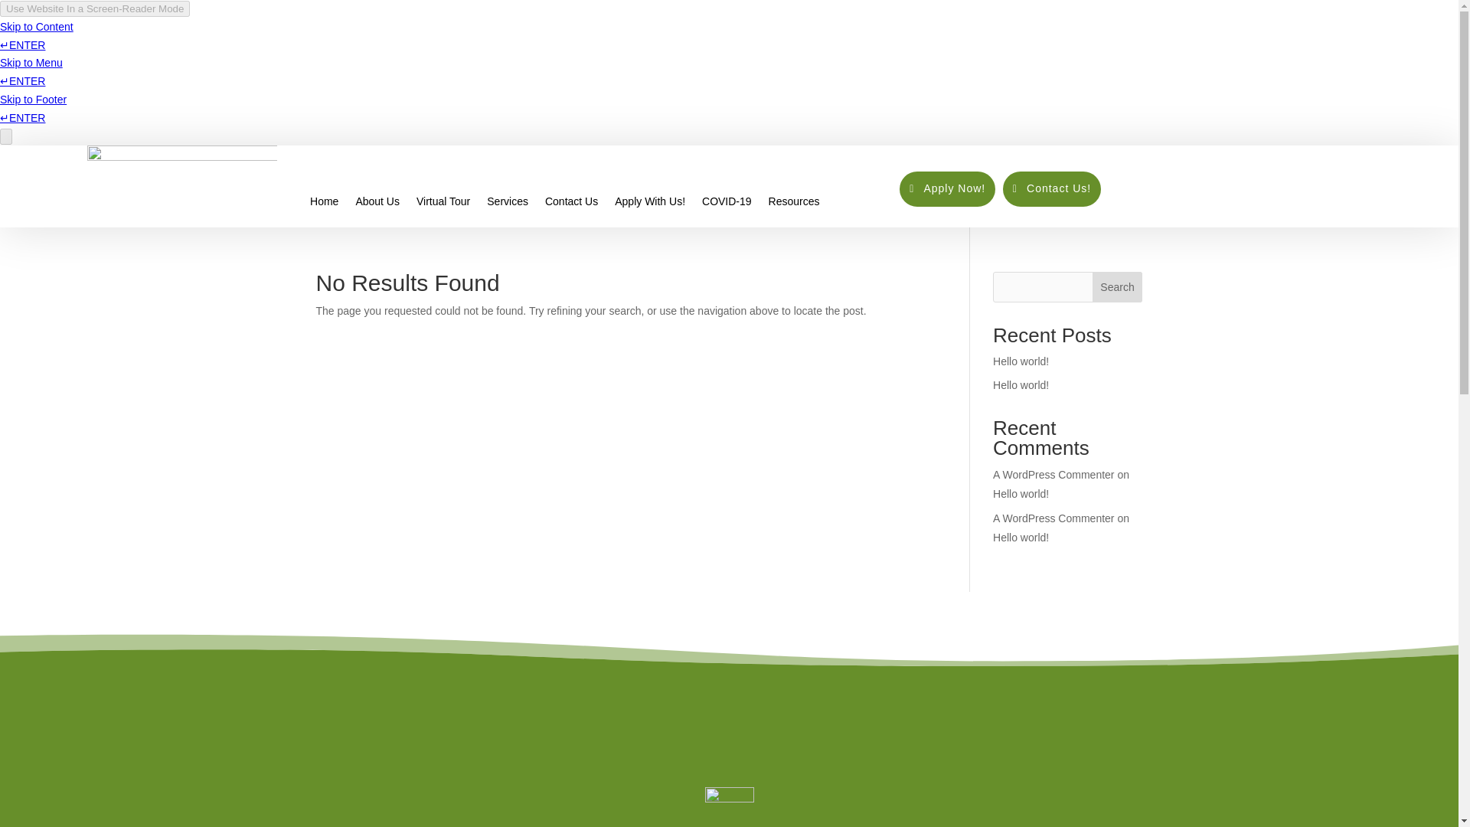 This screenshot has width=1470, height=827. What do you see at coordinates (649, 176) in the screenshot?
I see `Apply With Us!` at bounding box center [649, 176].